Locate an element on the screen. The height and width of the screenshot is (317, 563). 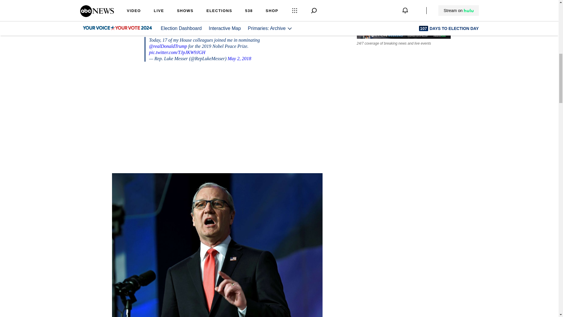
the GOP is located at coordinates (171, 2).